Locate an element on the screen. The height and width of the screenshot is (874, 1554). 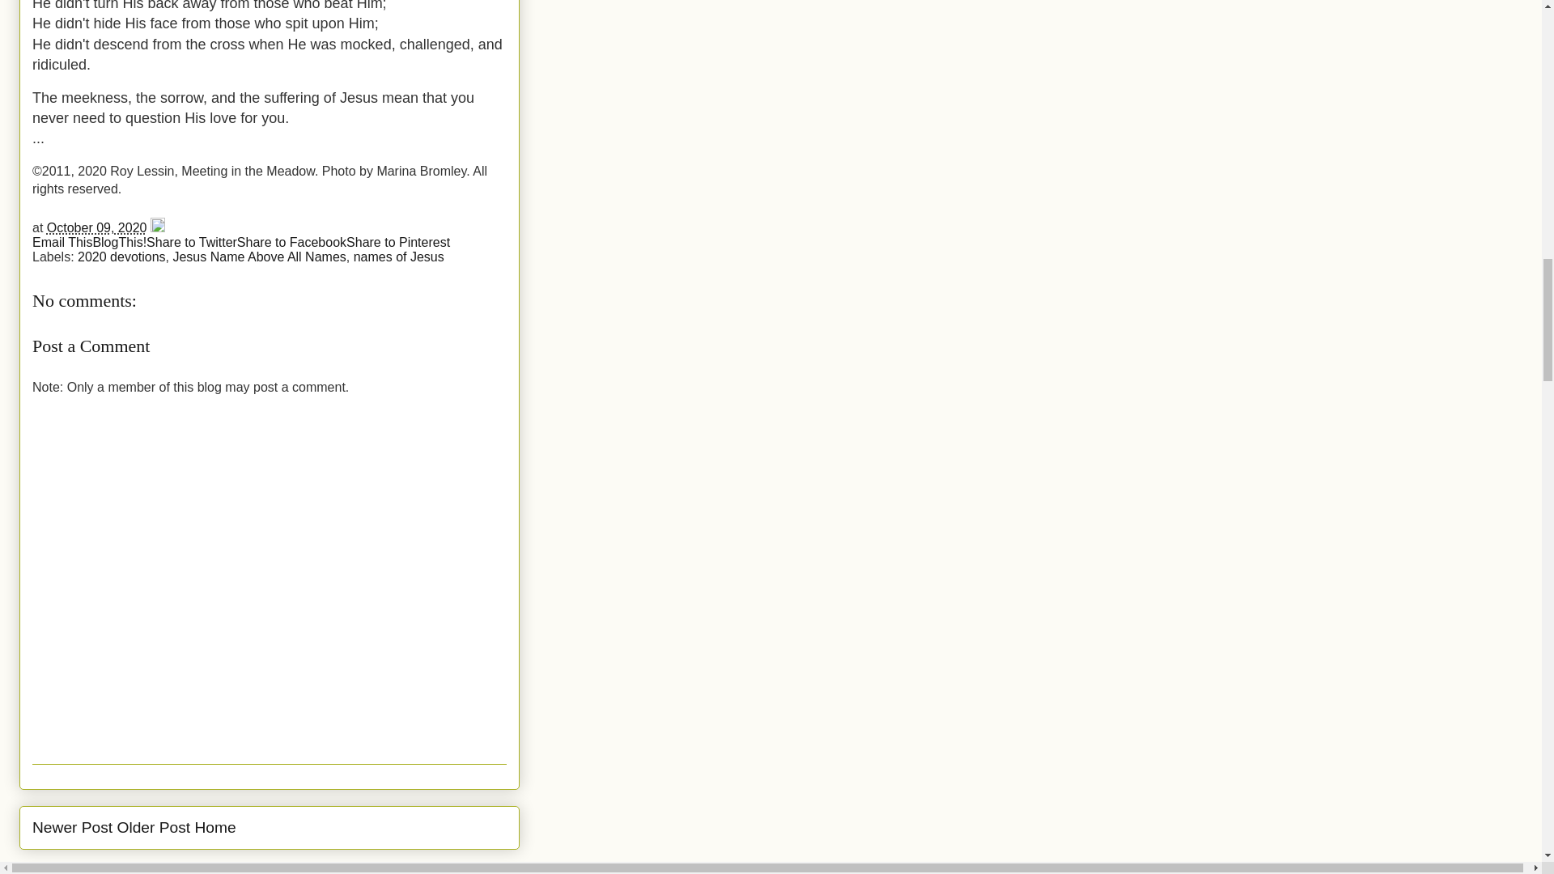
names of Jesus is located at coordinates (399, 257).